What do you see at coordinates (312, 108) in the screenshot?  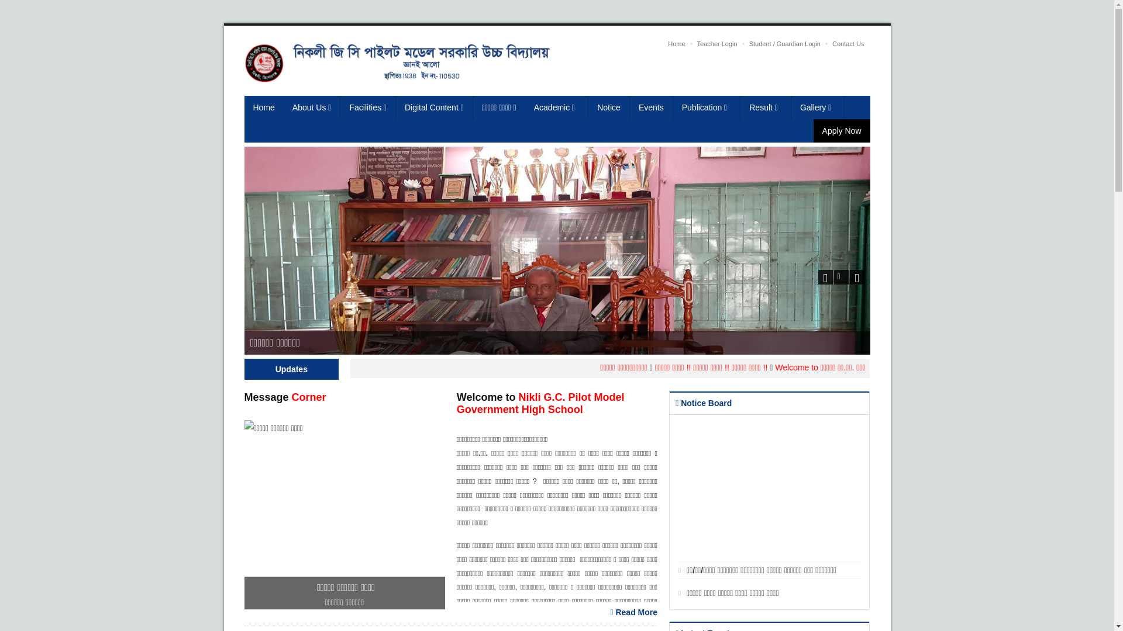 I see `About Us` at bounding box center [312, 108].